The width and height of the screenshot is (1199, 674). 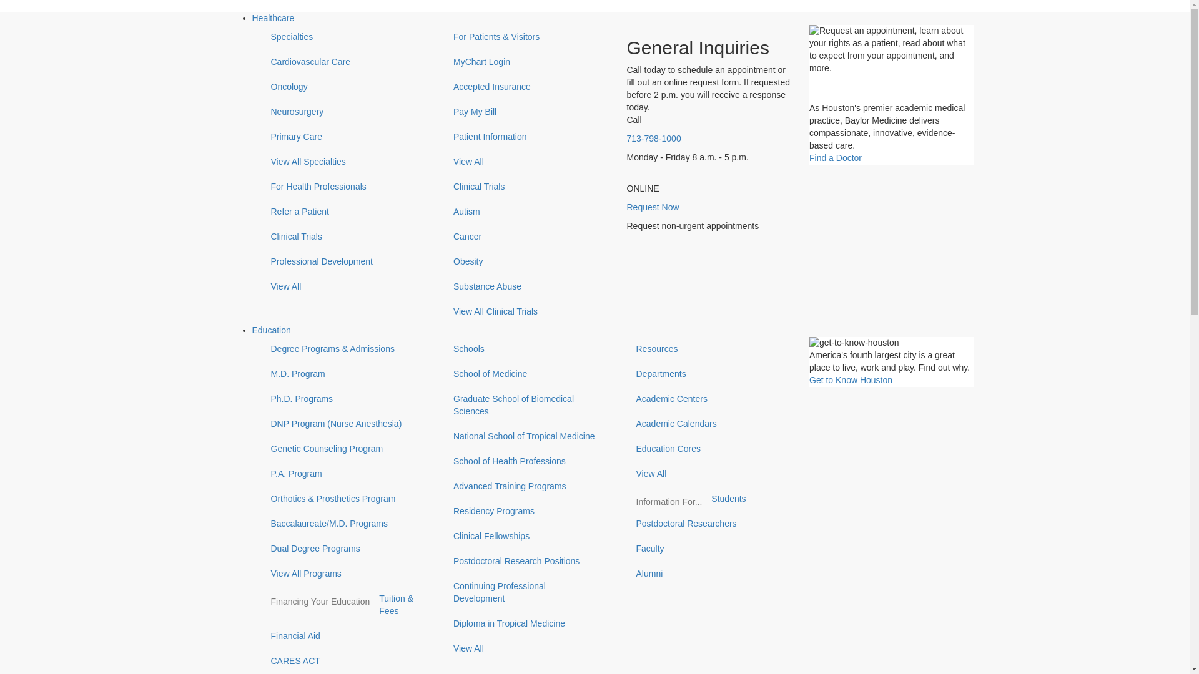 What do you see at coordinates (300, 589) in the screenshot?
I see `Baylor College of Medicine` at bounding box center [300, 589].